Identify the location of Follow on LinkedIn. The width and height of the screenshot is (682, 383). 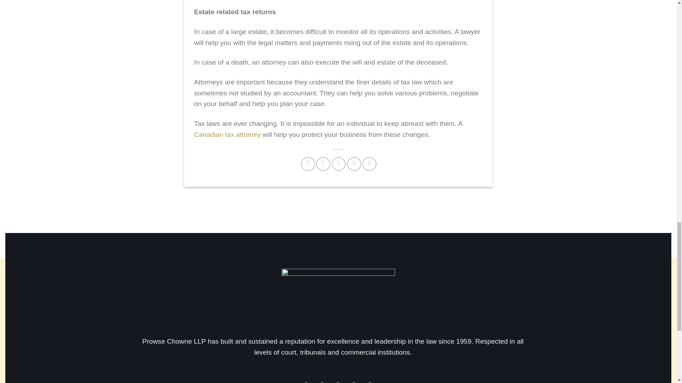
(370, 382).